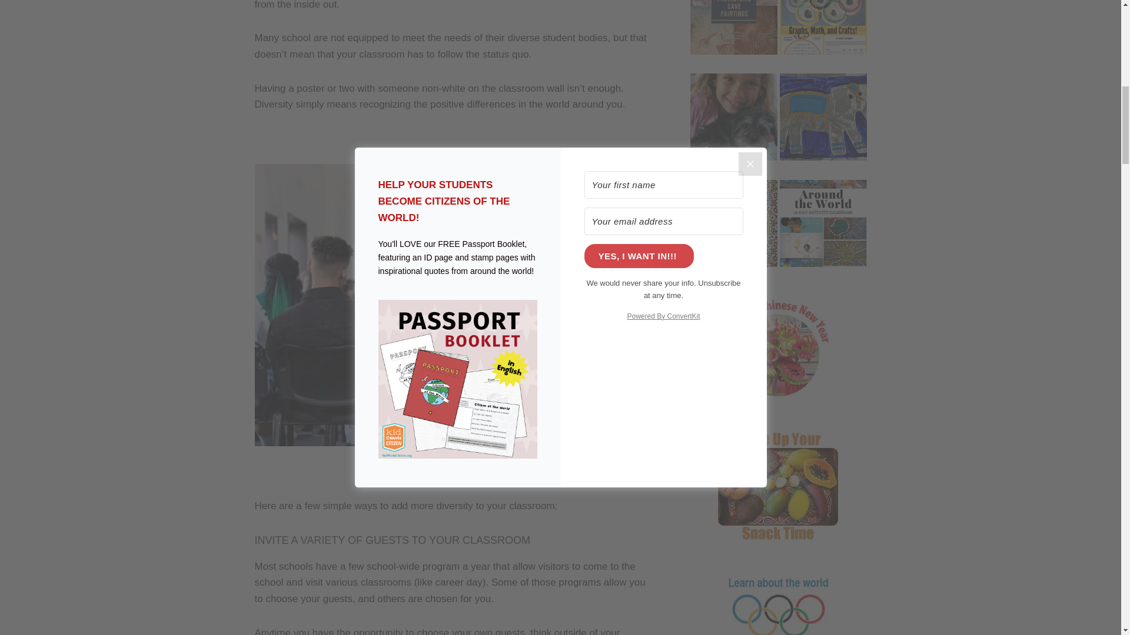 The height and width of the screenshot is (635, 1130). I want to click on Olympics Activities for Kids, so click(823, 36).